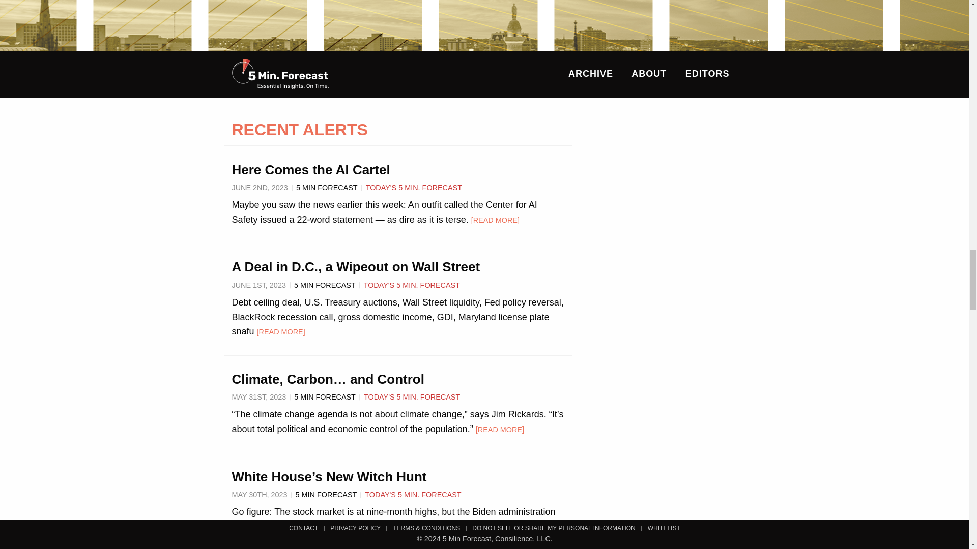 The image size is (977, 549). What do you see at coordinates (413, 494) in the screenshot?
I see `TODAY'S 5 MIN. FORECAST` at bounding box center [413, 494].